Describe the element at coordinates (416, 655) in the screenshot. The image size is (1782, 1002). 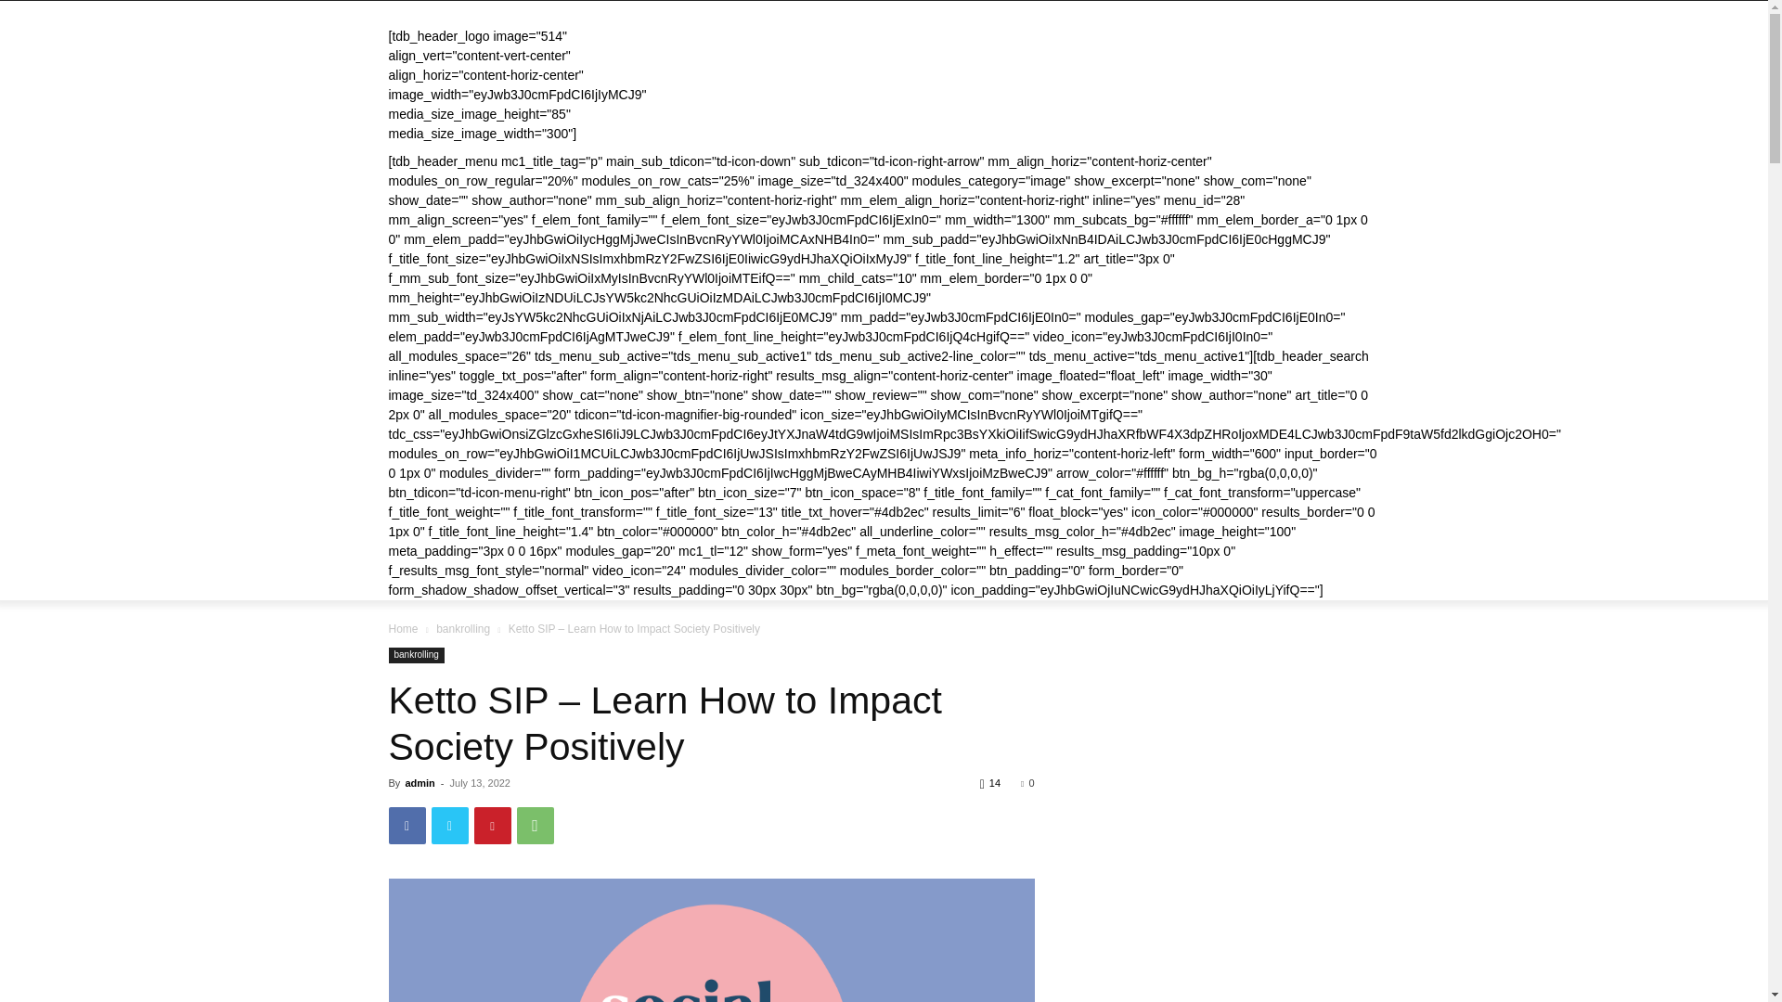
I see `bankrolling` at that location.